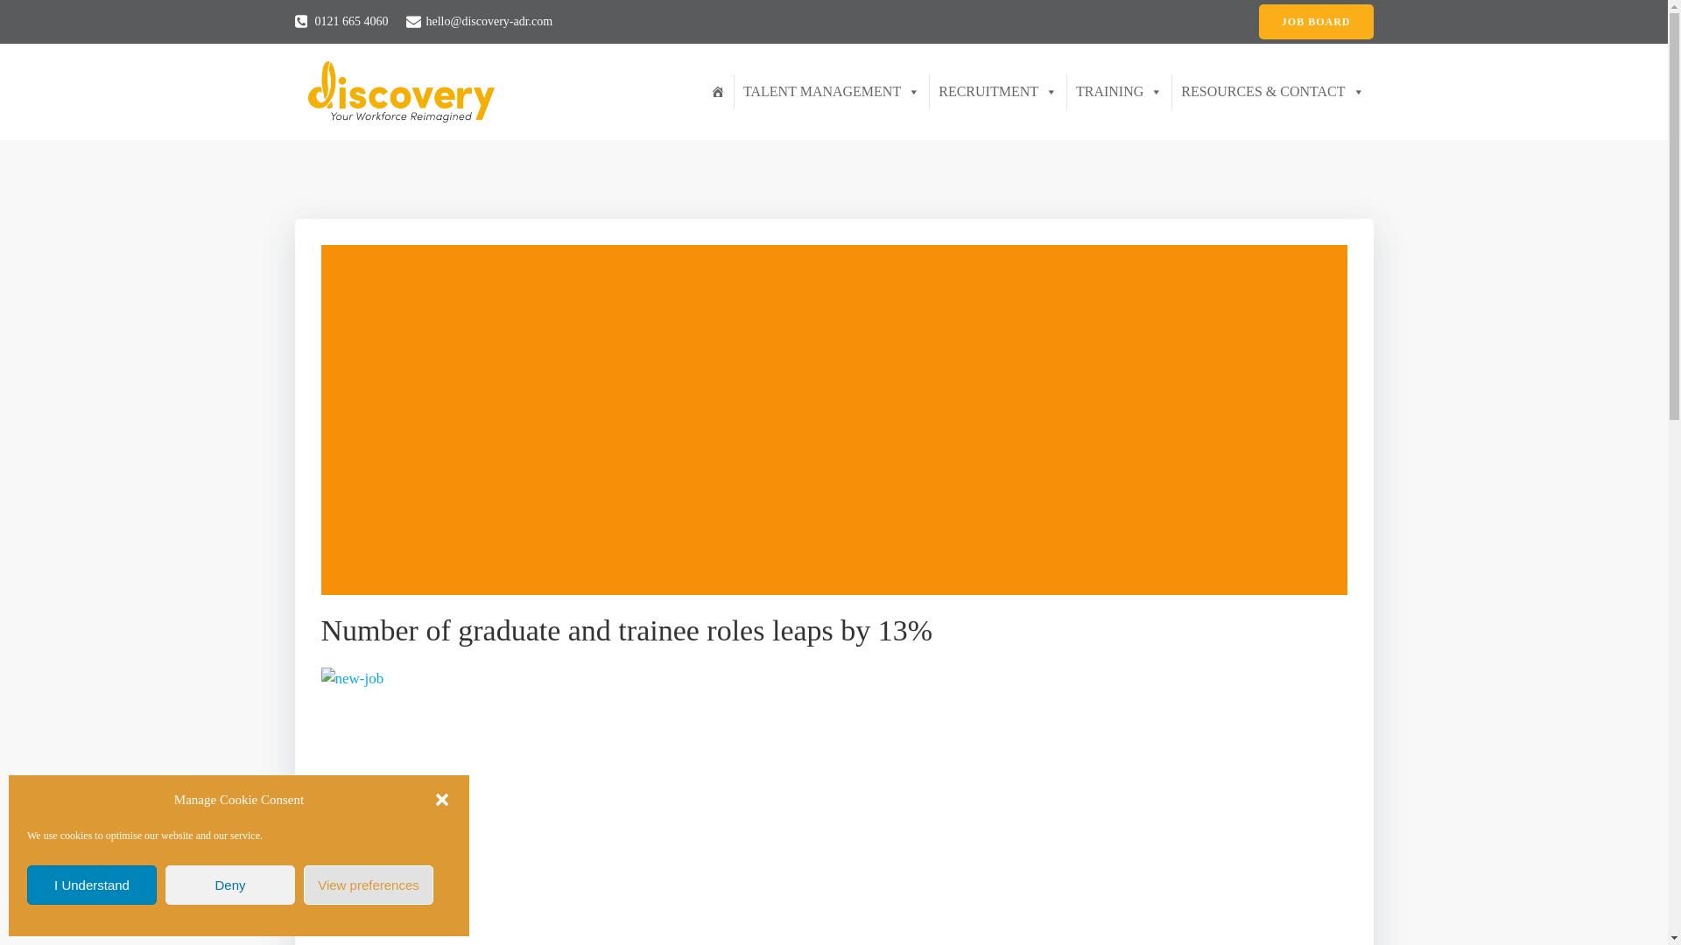 This screenshot has width=1681, height=945. What do you see at coordinates (229, 885) in the screenshot?
I see `Deny` at bounding box center [229, 885].